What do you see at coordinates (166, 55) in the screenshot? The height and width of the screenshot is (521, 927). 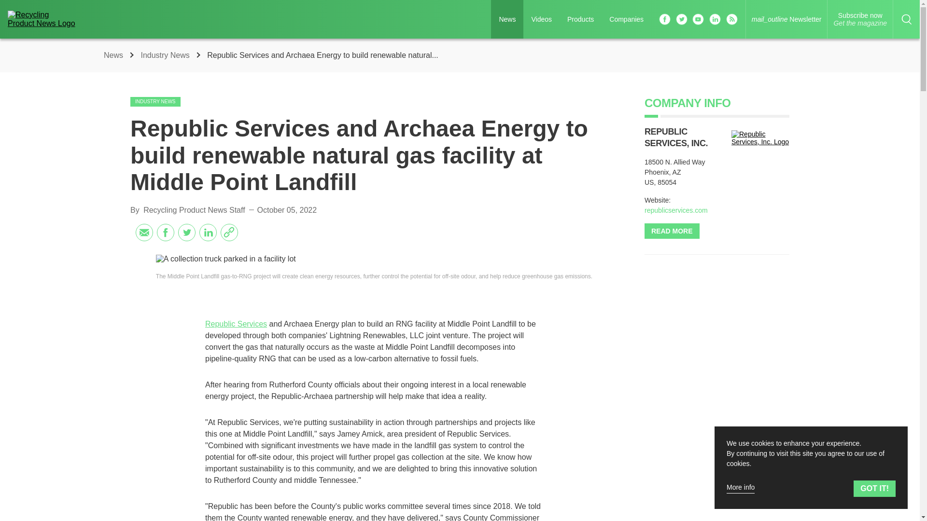 I see `INDUSTRY NEWS` at bounding box center [166, 55].